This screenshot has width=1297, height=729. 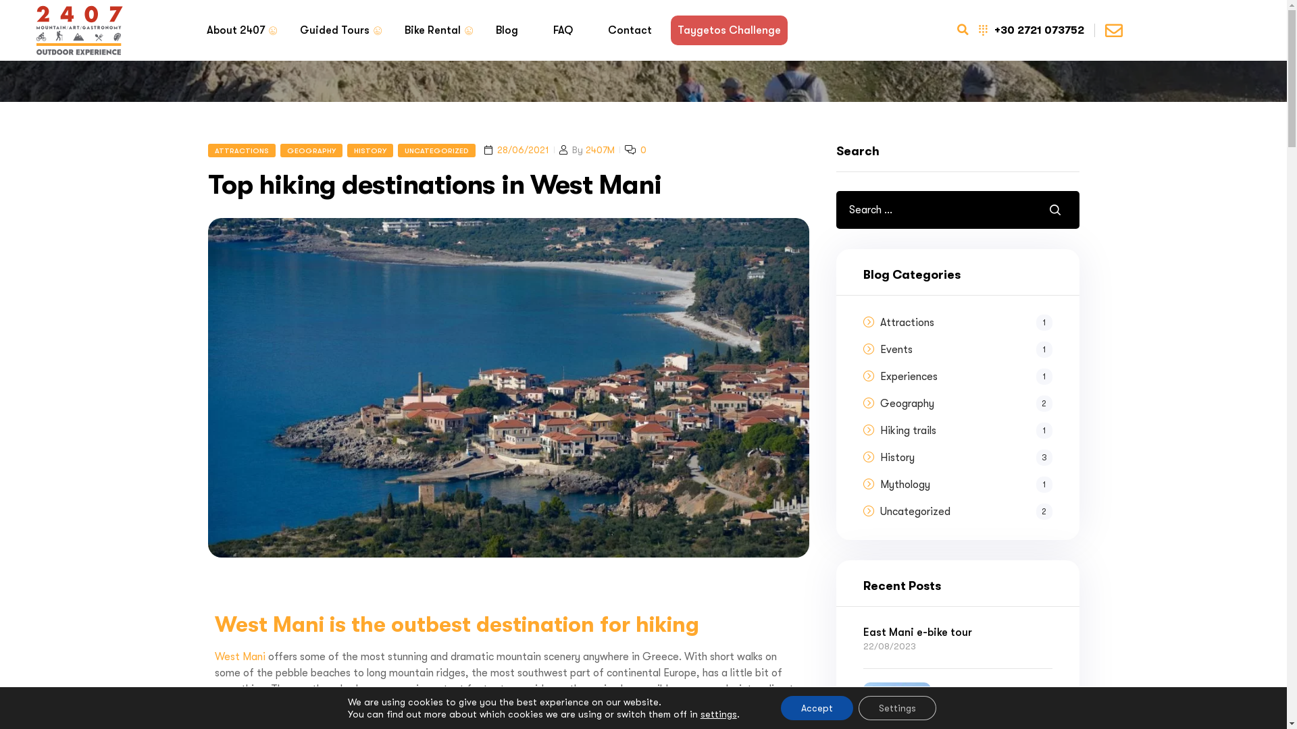 I want to click on ATTRACTIONS, so click(x=242, y=151).